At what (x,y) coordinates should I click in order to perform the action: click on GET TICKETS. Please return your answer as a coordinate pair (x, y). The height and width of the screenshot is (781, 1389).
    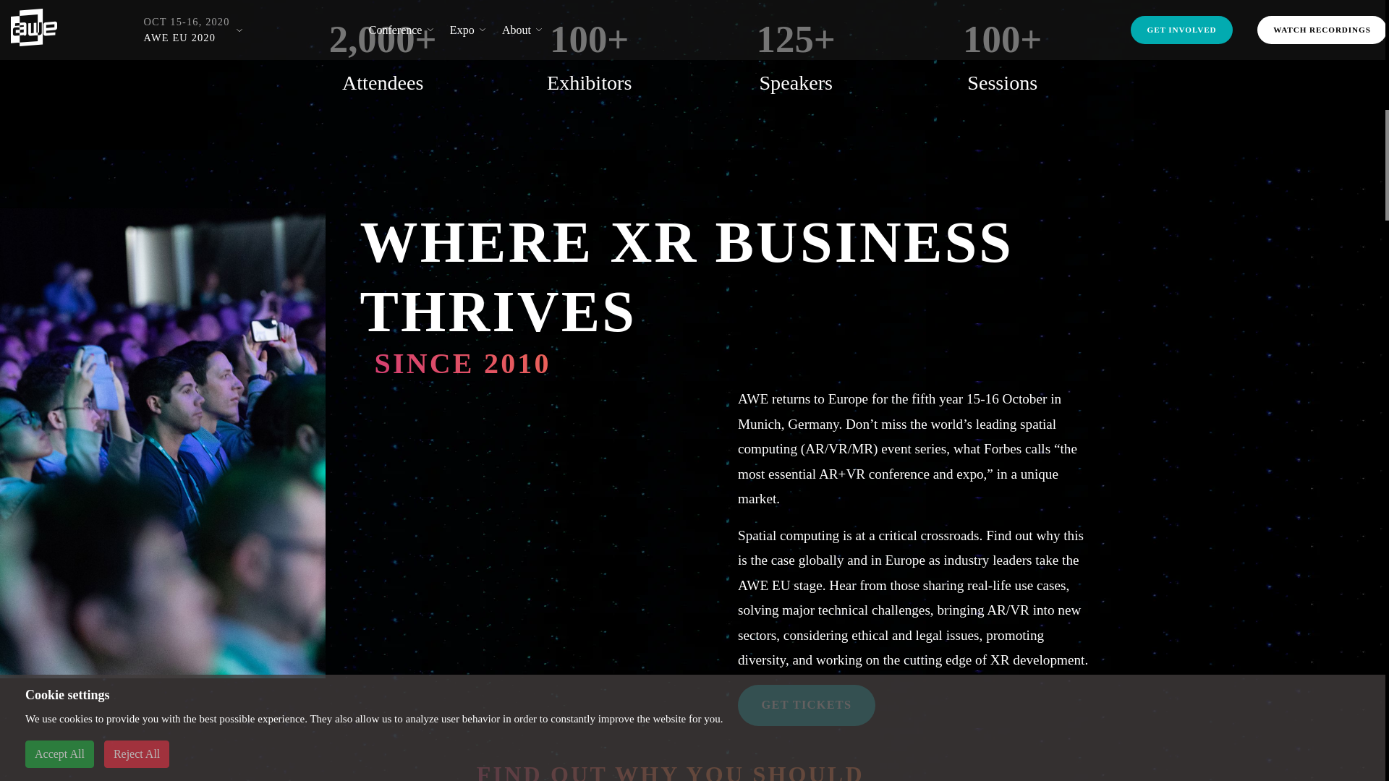
    Looking at the image, I should click on (806, 706).